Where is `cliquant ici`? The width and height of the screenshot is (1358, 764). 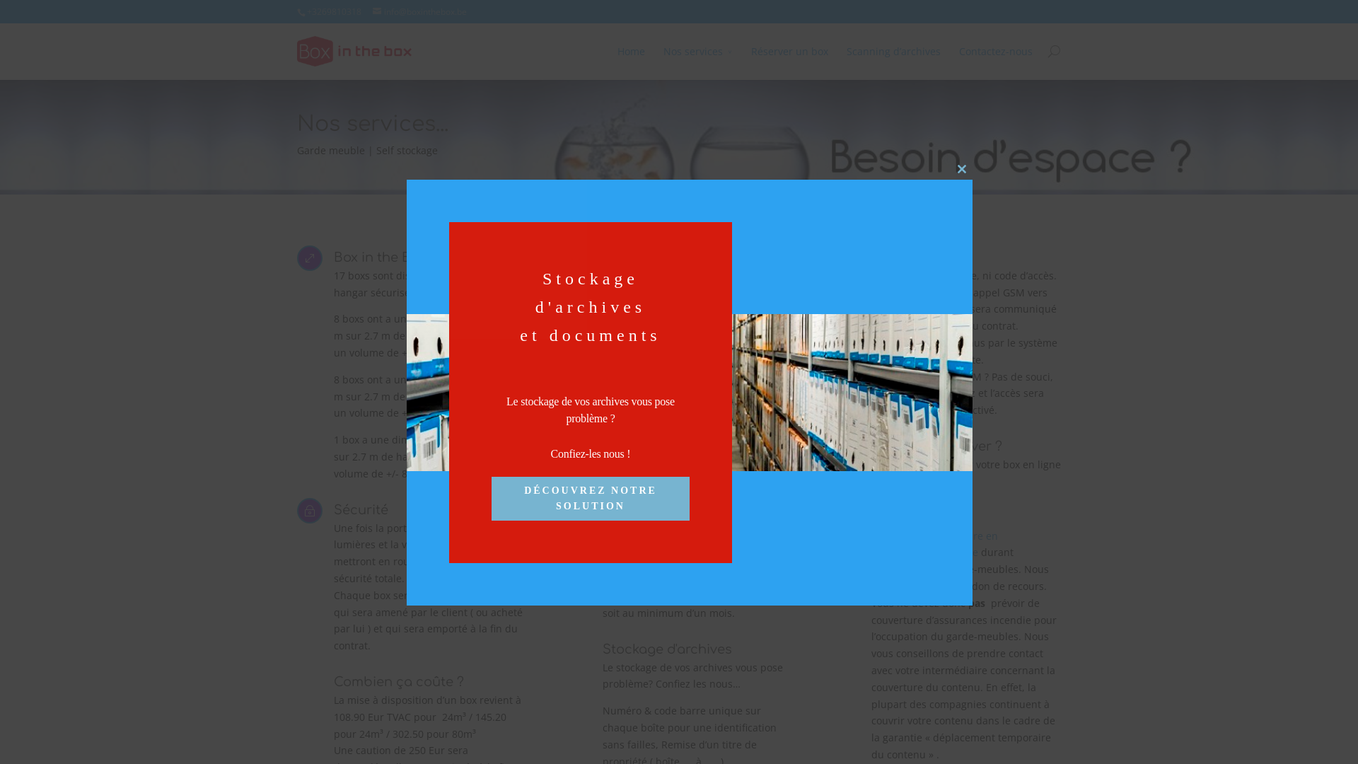
cliquant ici is located at coordinates (912, 481).